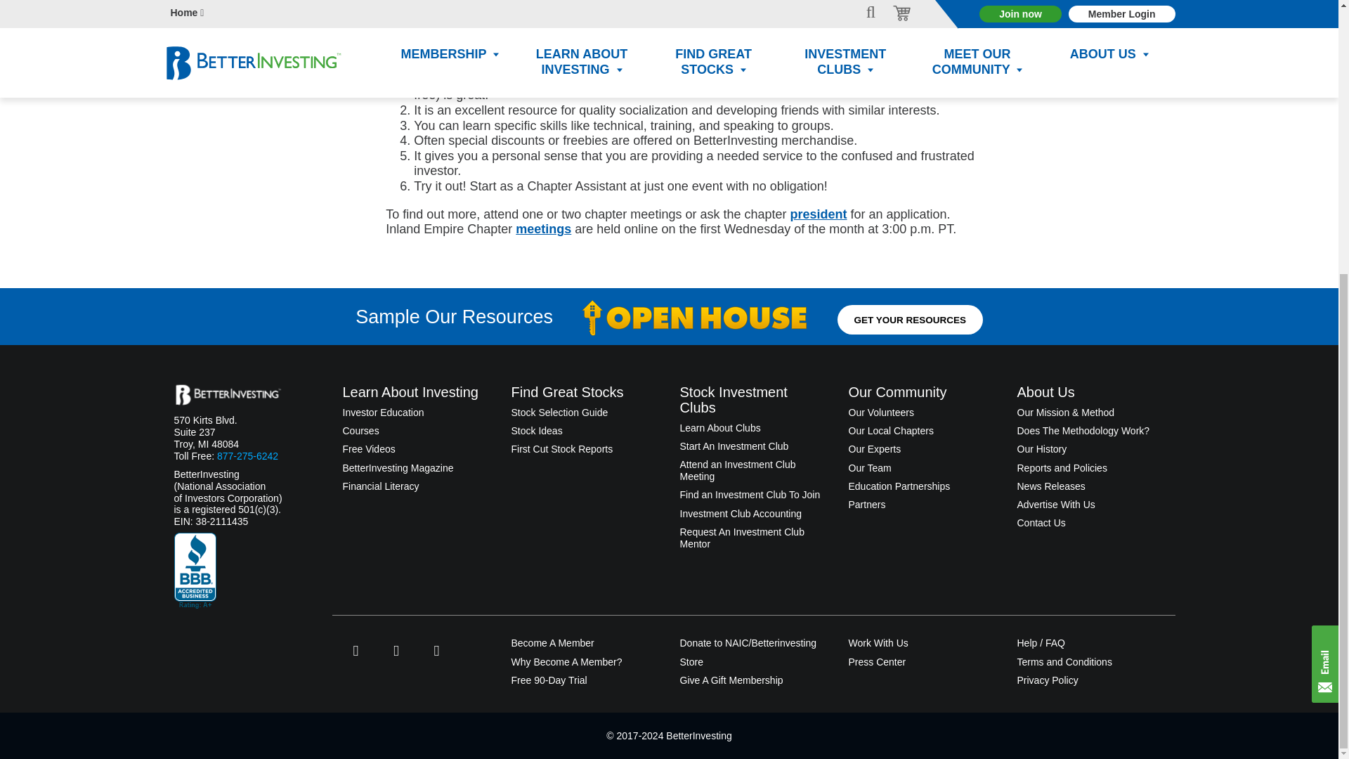 The width and height of the screenshot is (1349, 759). Describe the element at coordinates (356, 651) in the screenshot. I see `Facebook Link` at that location.